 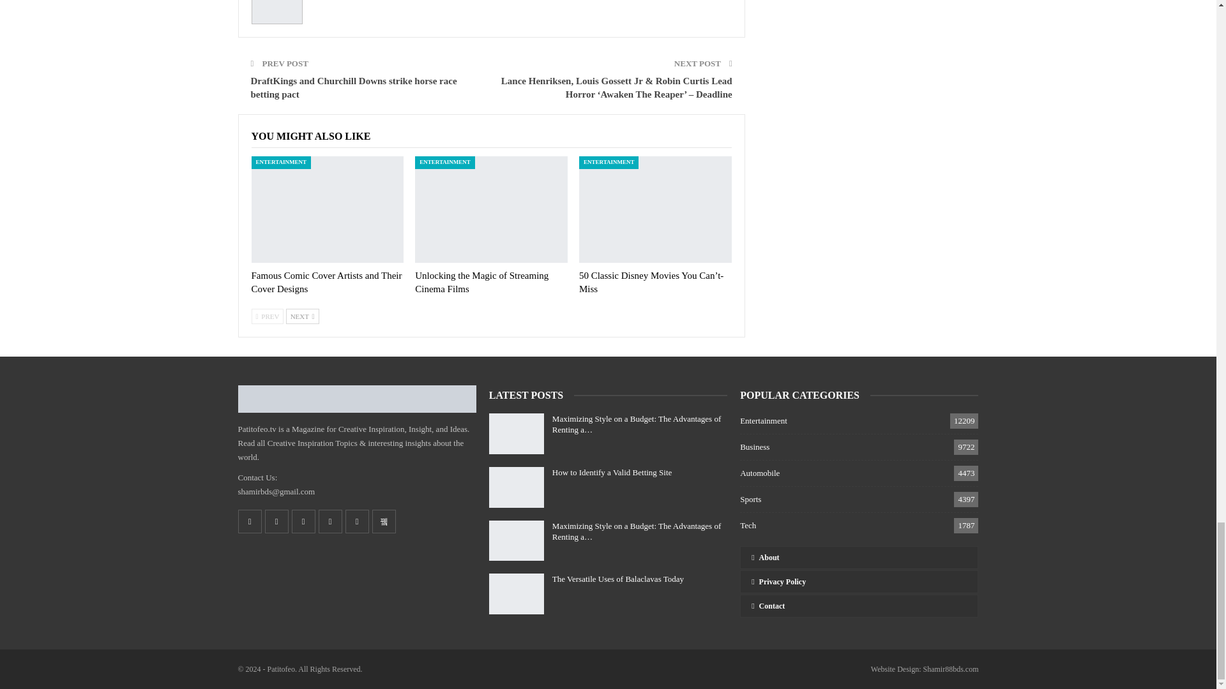 What do you see at coordinates (302, 316) in the screenshot?
I see `Next` at bounding box center [302, 316].